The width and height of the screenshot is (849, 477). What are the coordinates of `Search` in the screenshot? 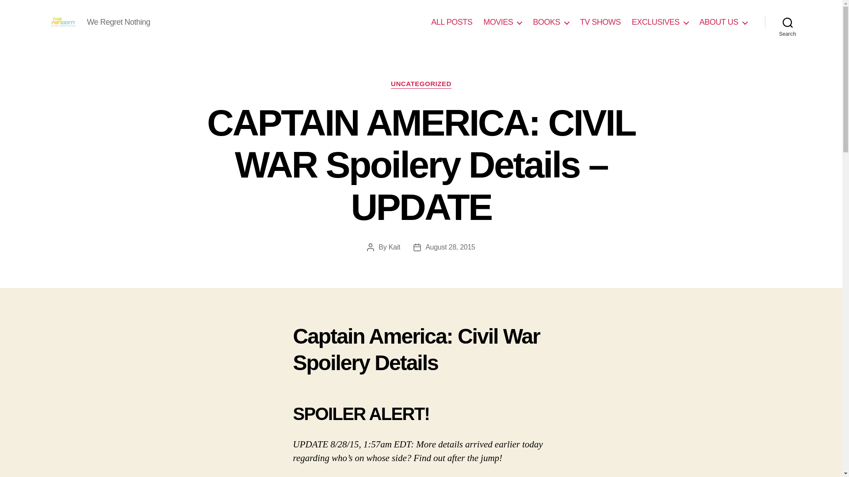 It's located at (788, 22).